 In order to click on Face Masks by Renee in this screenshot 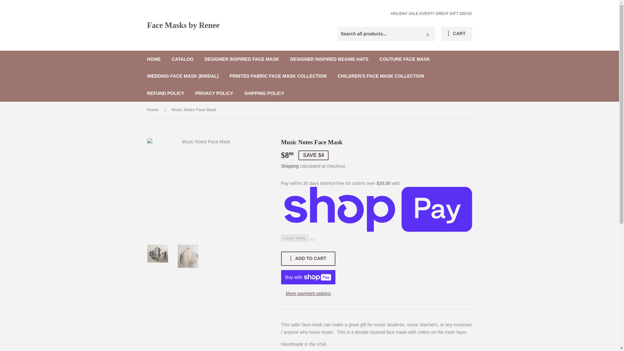, I will do `click(228, 25)`.